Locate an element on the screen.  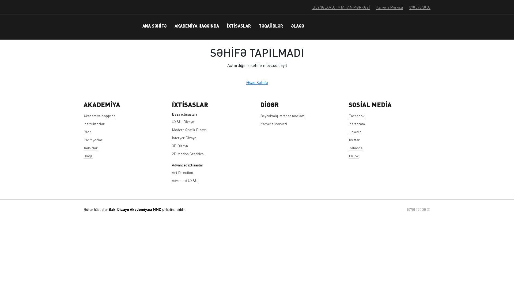
3D Dizayn is located at coordinates (180, 146).